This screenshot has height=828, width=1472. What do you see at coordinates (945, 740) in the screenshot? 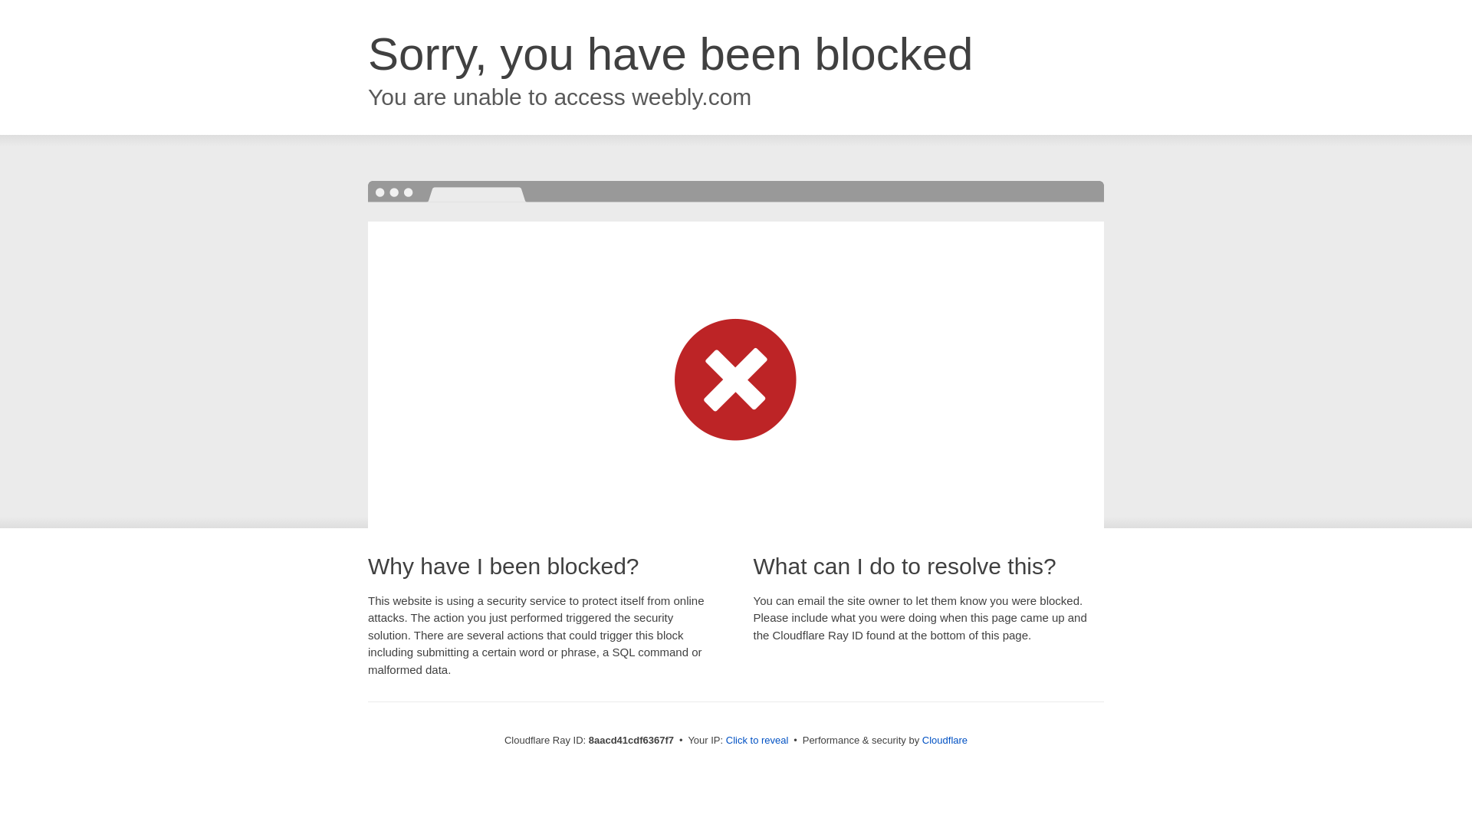
I see `Cloudflare` at bounding box center [945, 740].